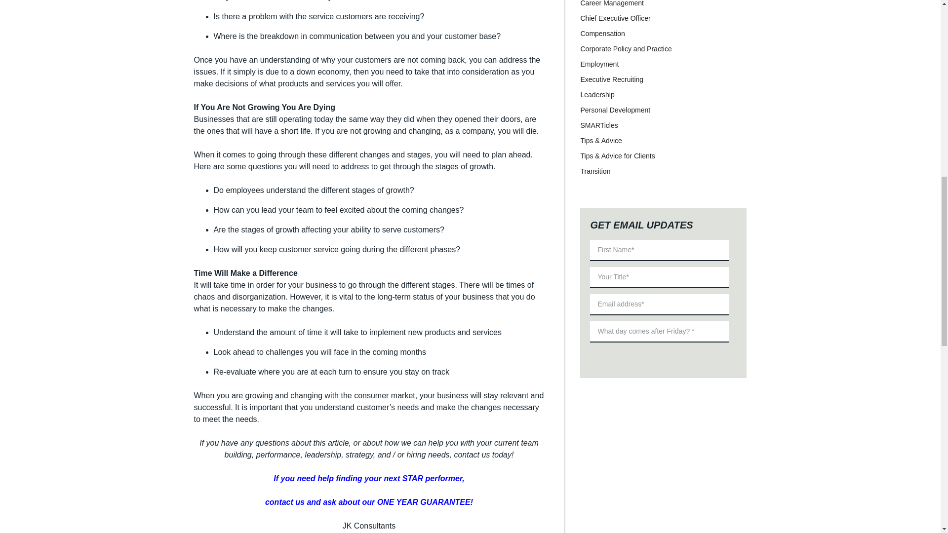 The width and height of the screenshot is (948, 533). I want to click on Personal Development, so click(615, 110).